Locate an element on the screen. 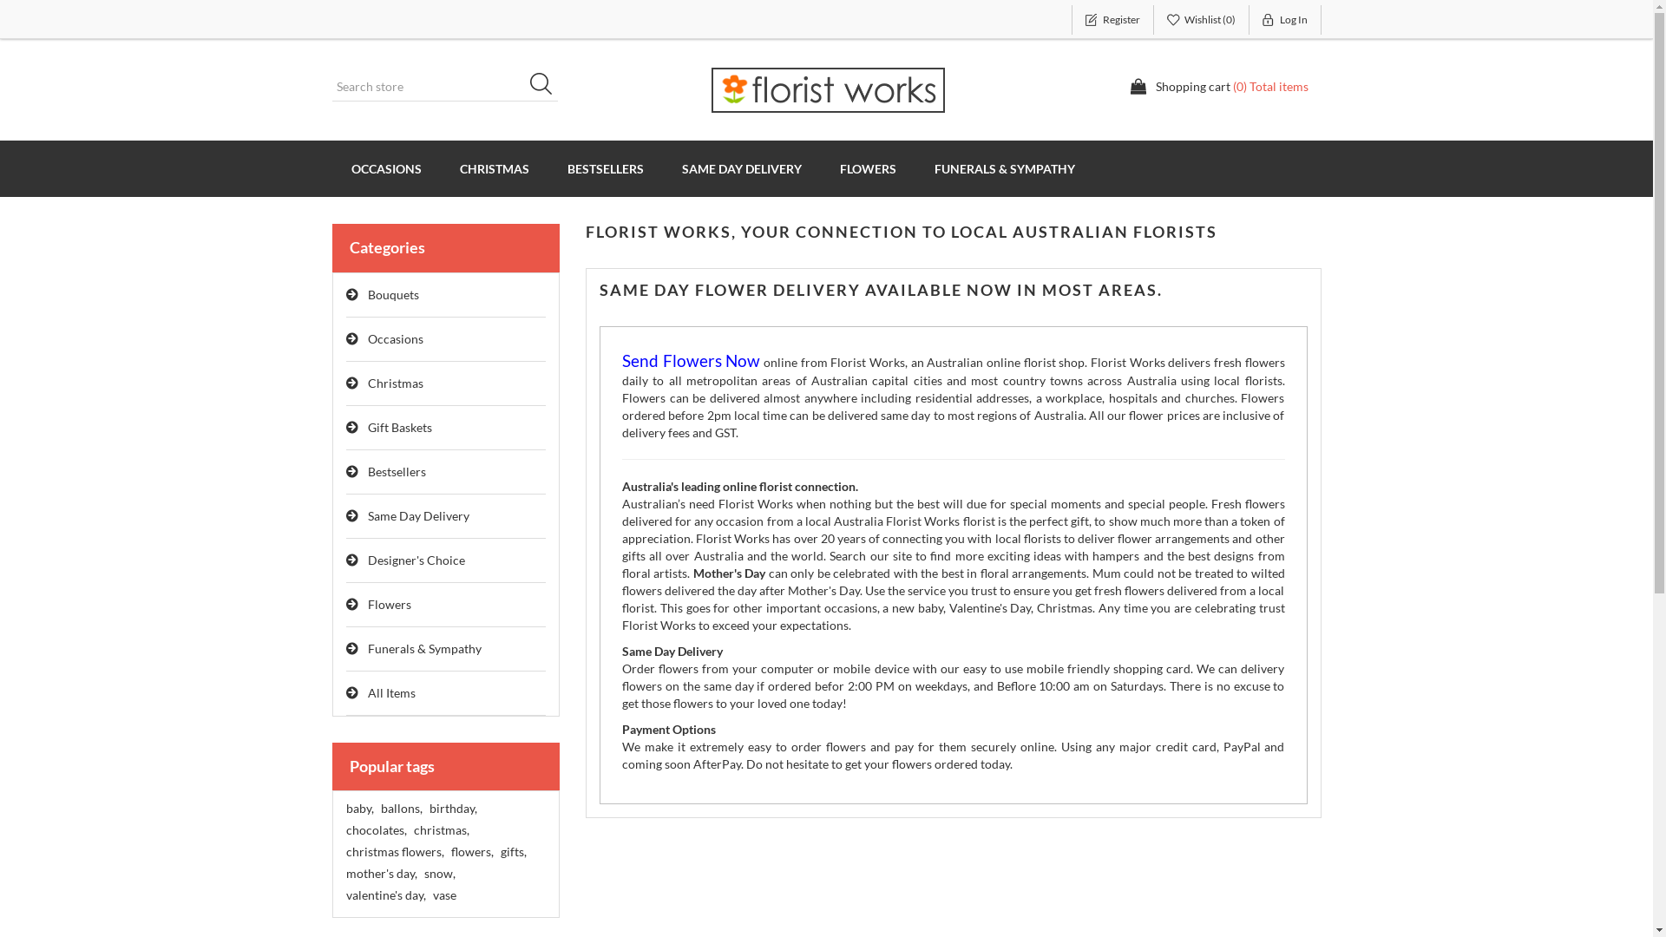  ballons, is located at coordinates (401, 809).